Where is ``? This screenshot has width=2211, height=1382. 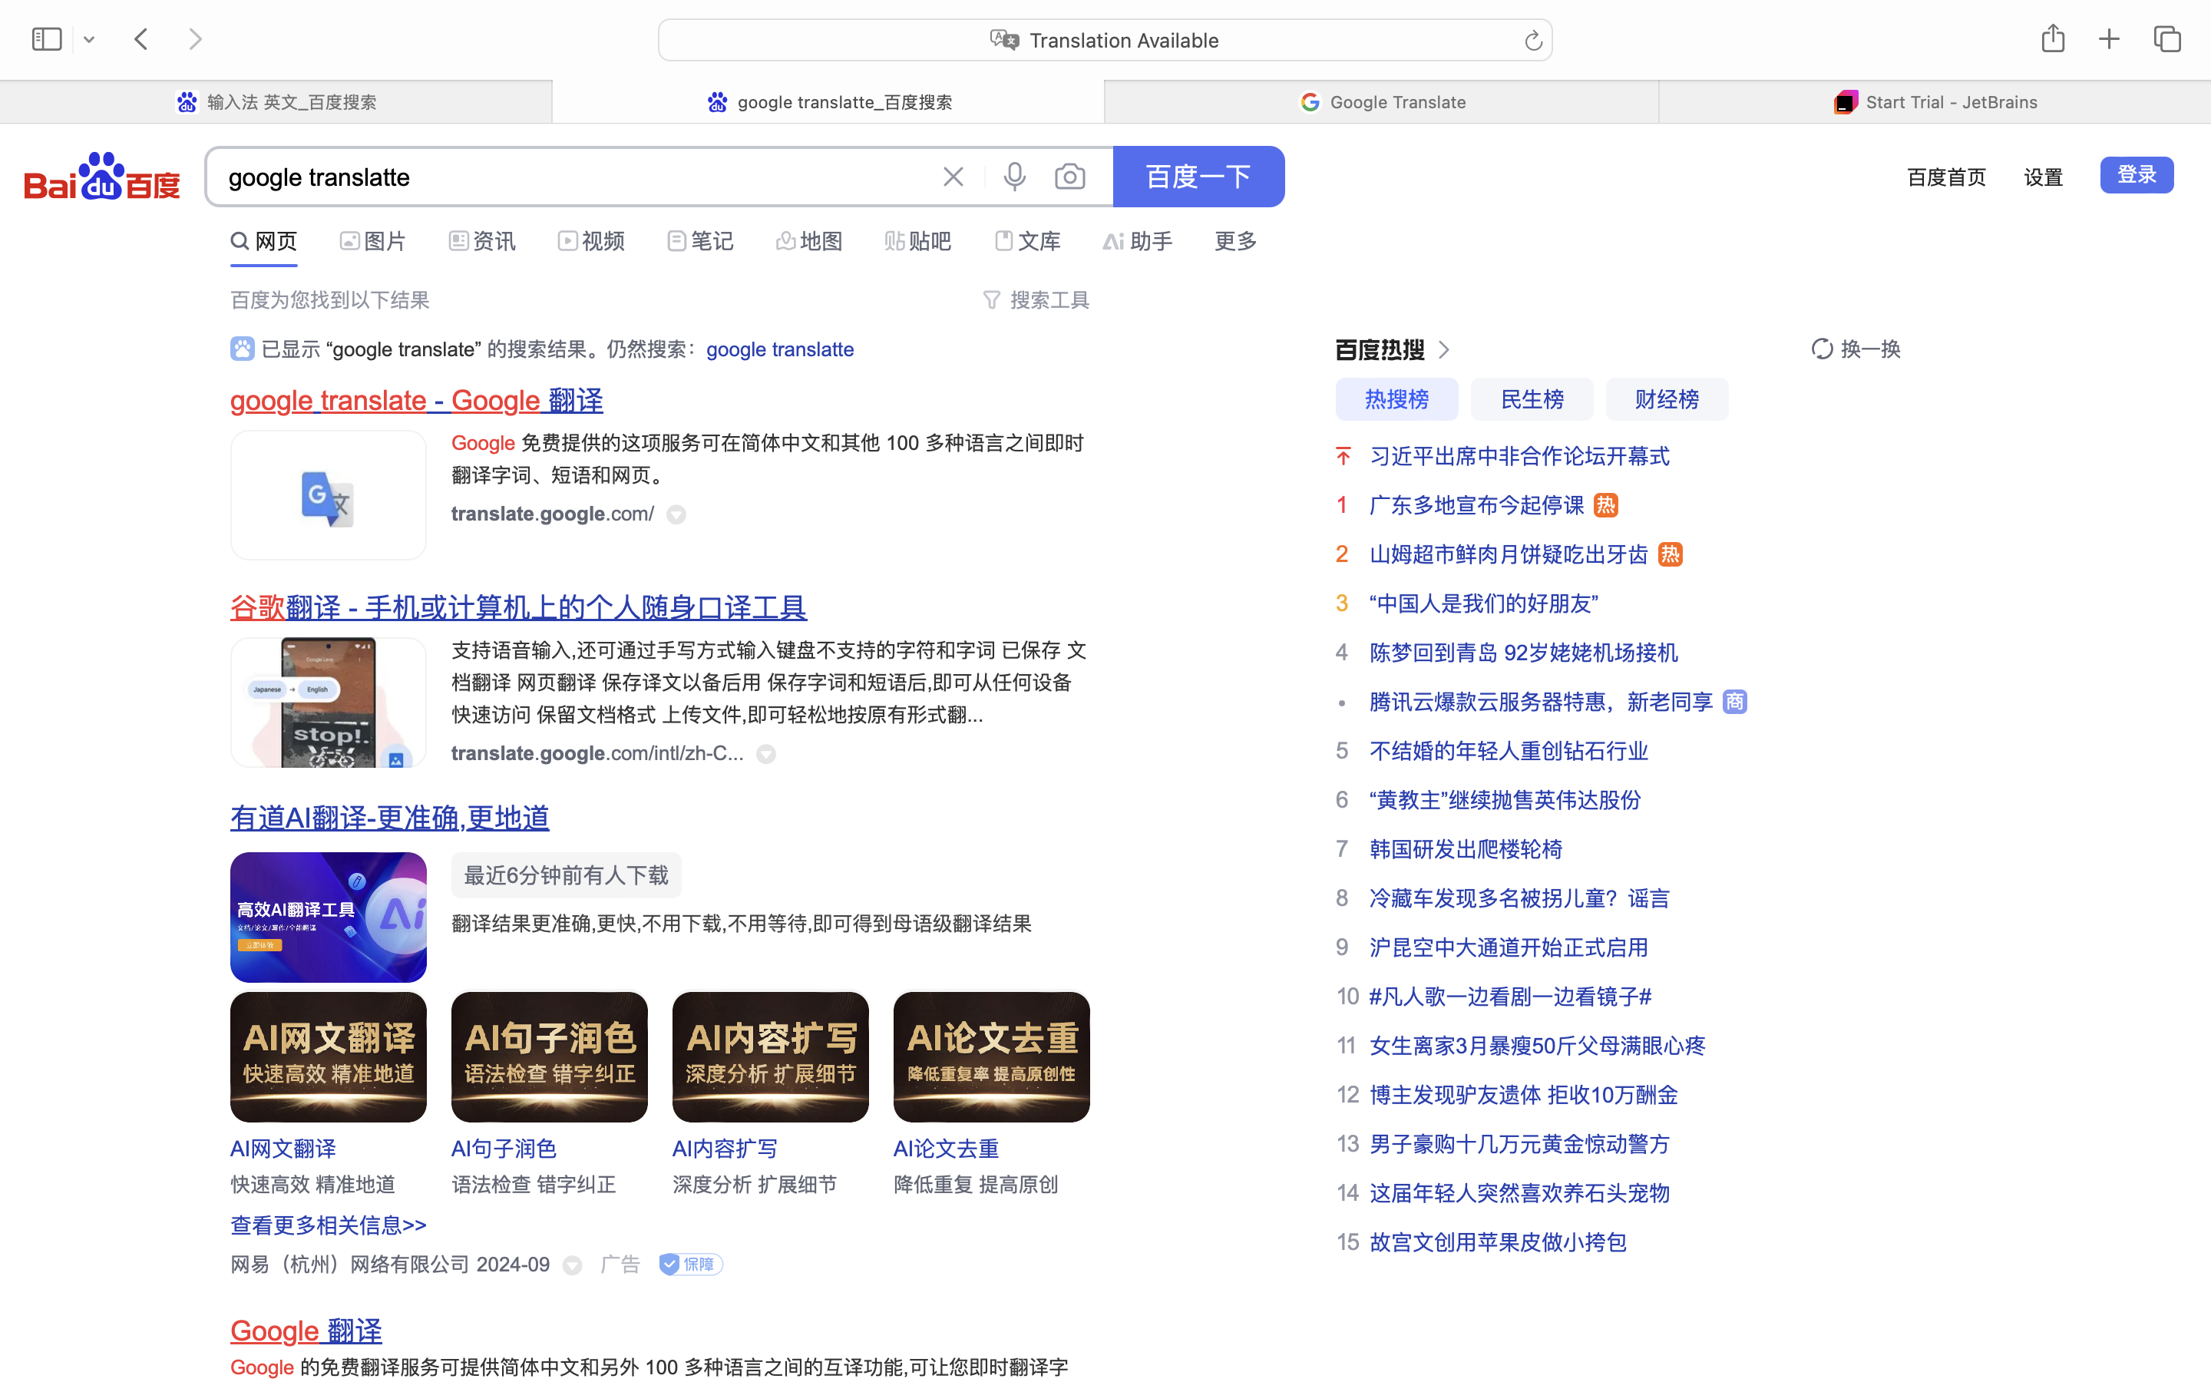  is located at coordinates (786, 241).